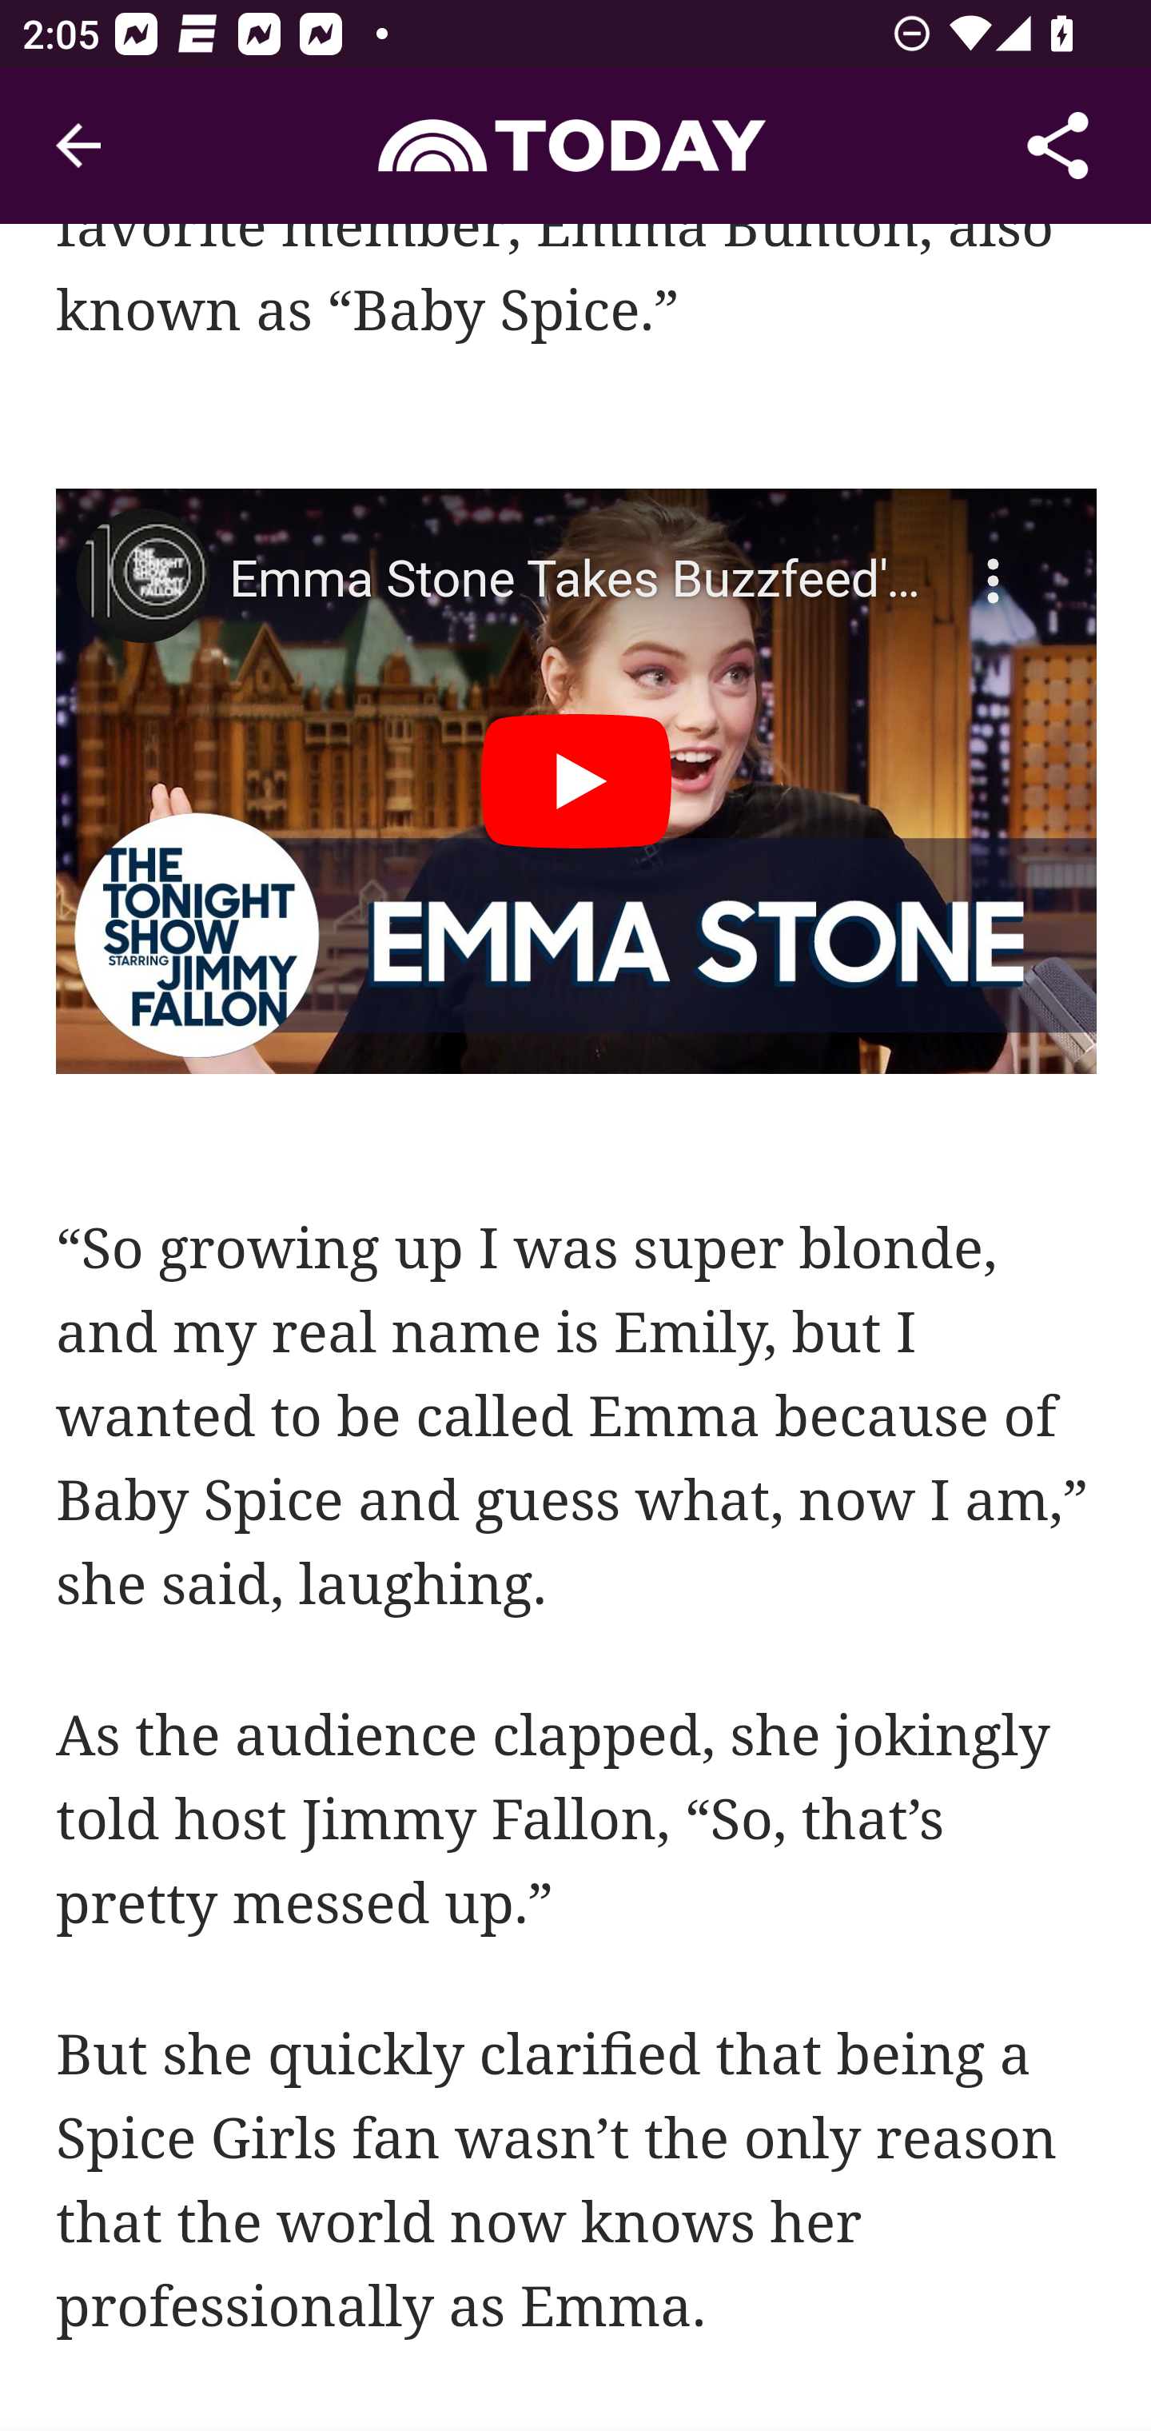 This screenshot has height=2431, width=1151. What do you see at coordinates (998, 561) in the screenshot?
I see `More` at bounding box center [998, 561].